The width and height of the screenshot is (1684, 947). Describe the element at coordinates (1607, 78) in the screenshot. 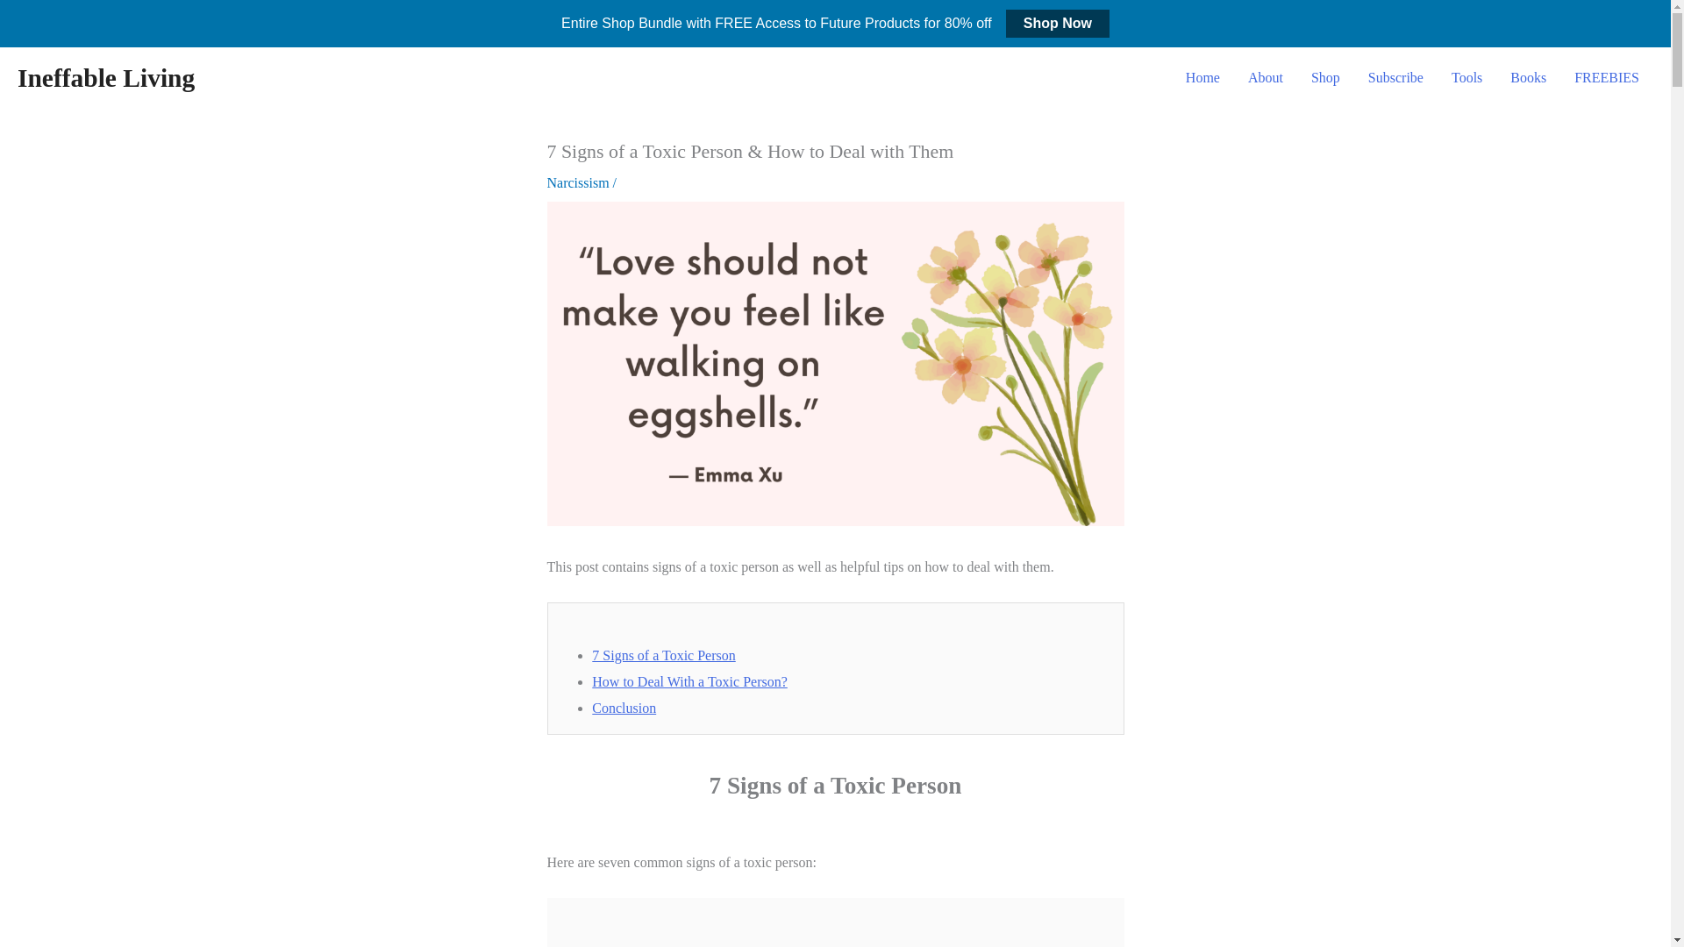

I see `FREEBIES` at that location.